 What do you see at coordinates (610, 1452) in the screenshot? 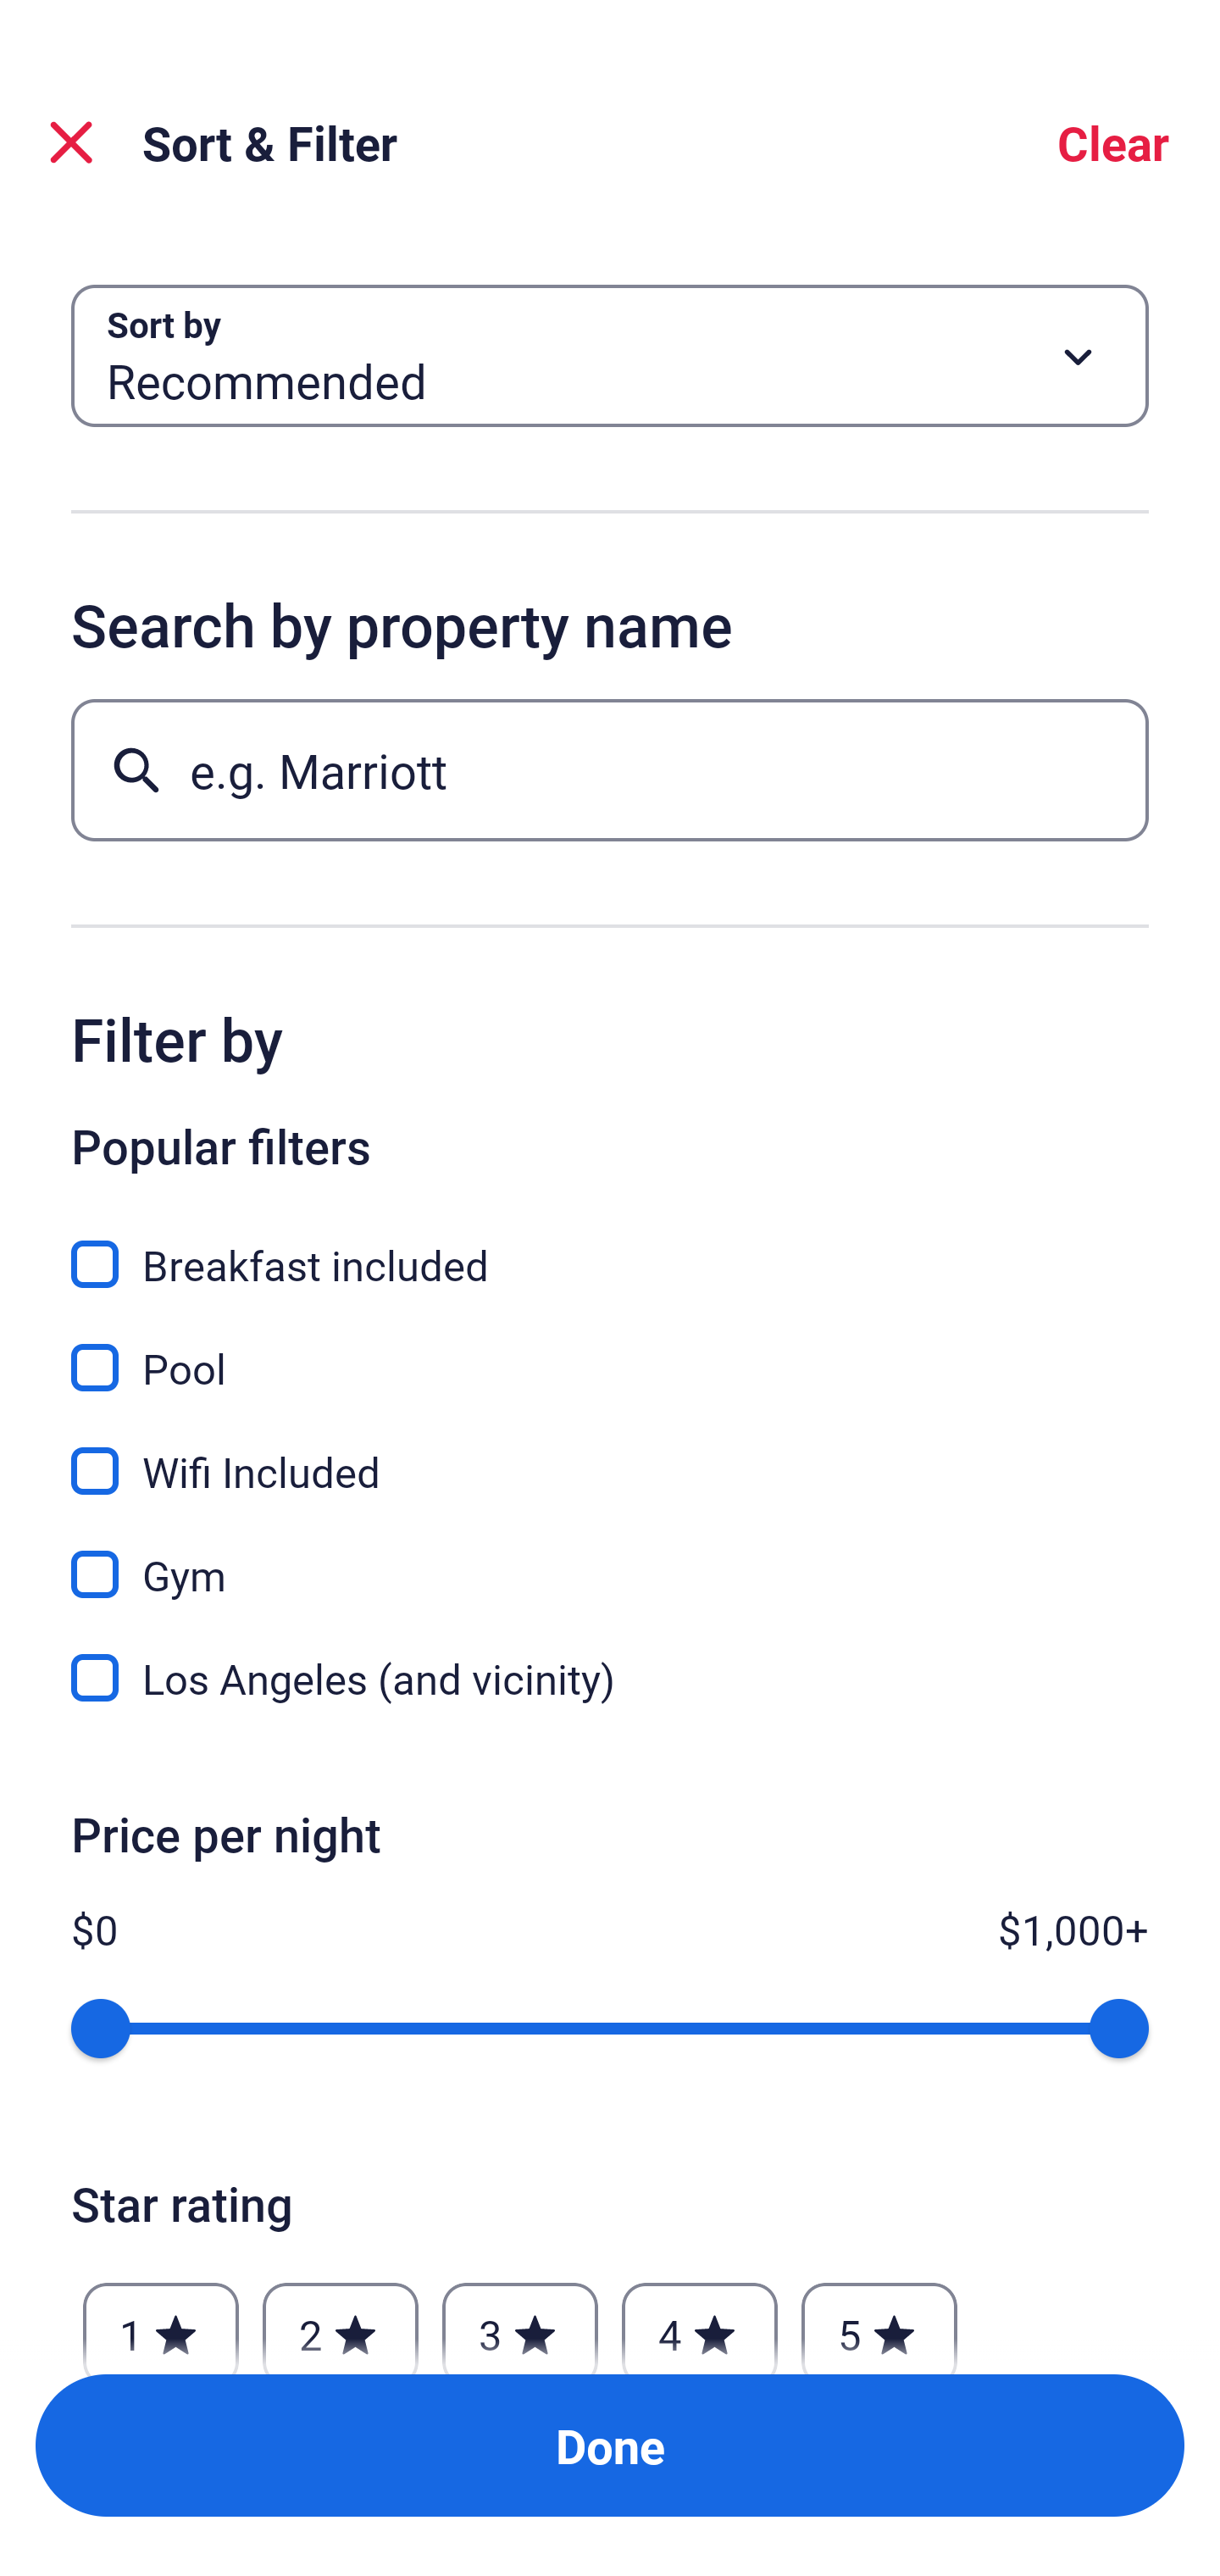
I see `Wifi Included, Wifi Included` at bounding box center [610, 1452].